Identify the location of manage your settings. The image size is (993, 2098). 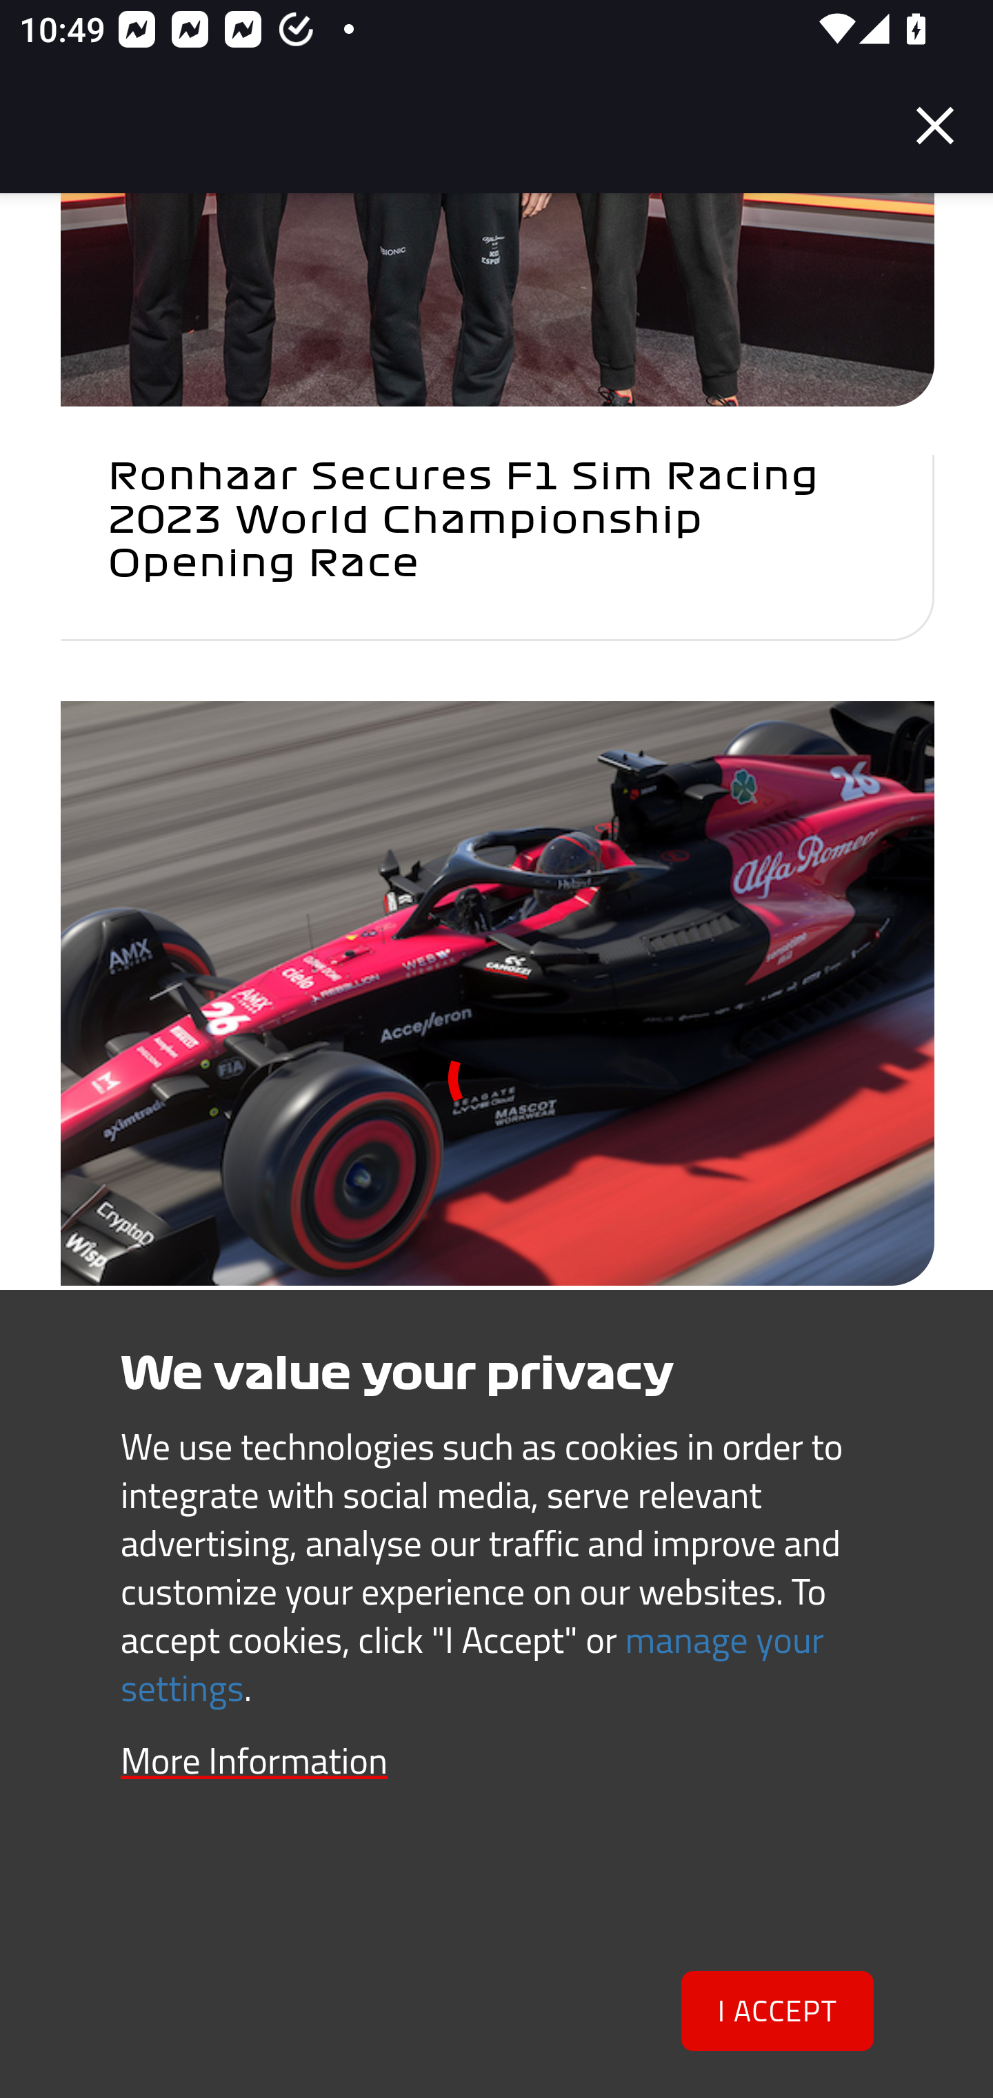
(473, 1666).